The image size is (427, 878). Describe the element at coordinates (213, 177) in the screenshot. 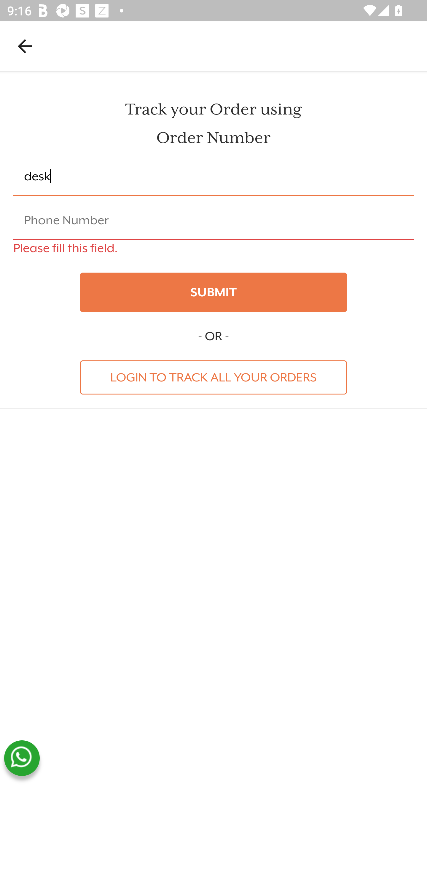

I see `desk` at that location.